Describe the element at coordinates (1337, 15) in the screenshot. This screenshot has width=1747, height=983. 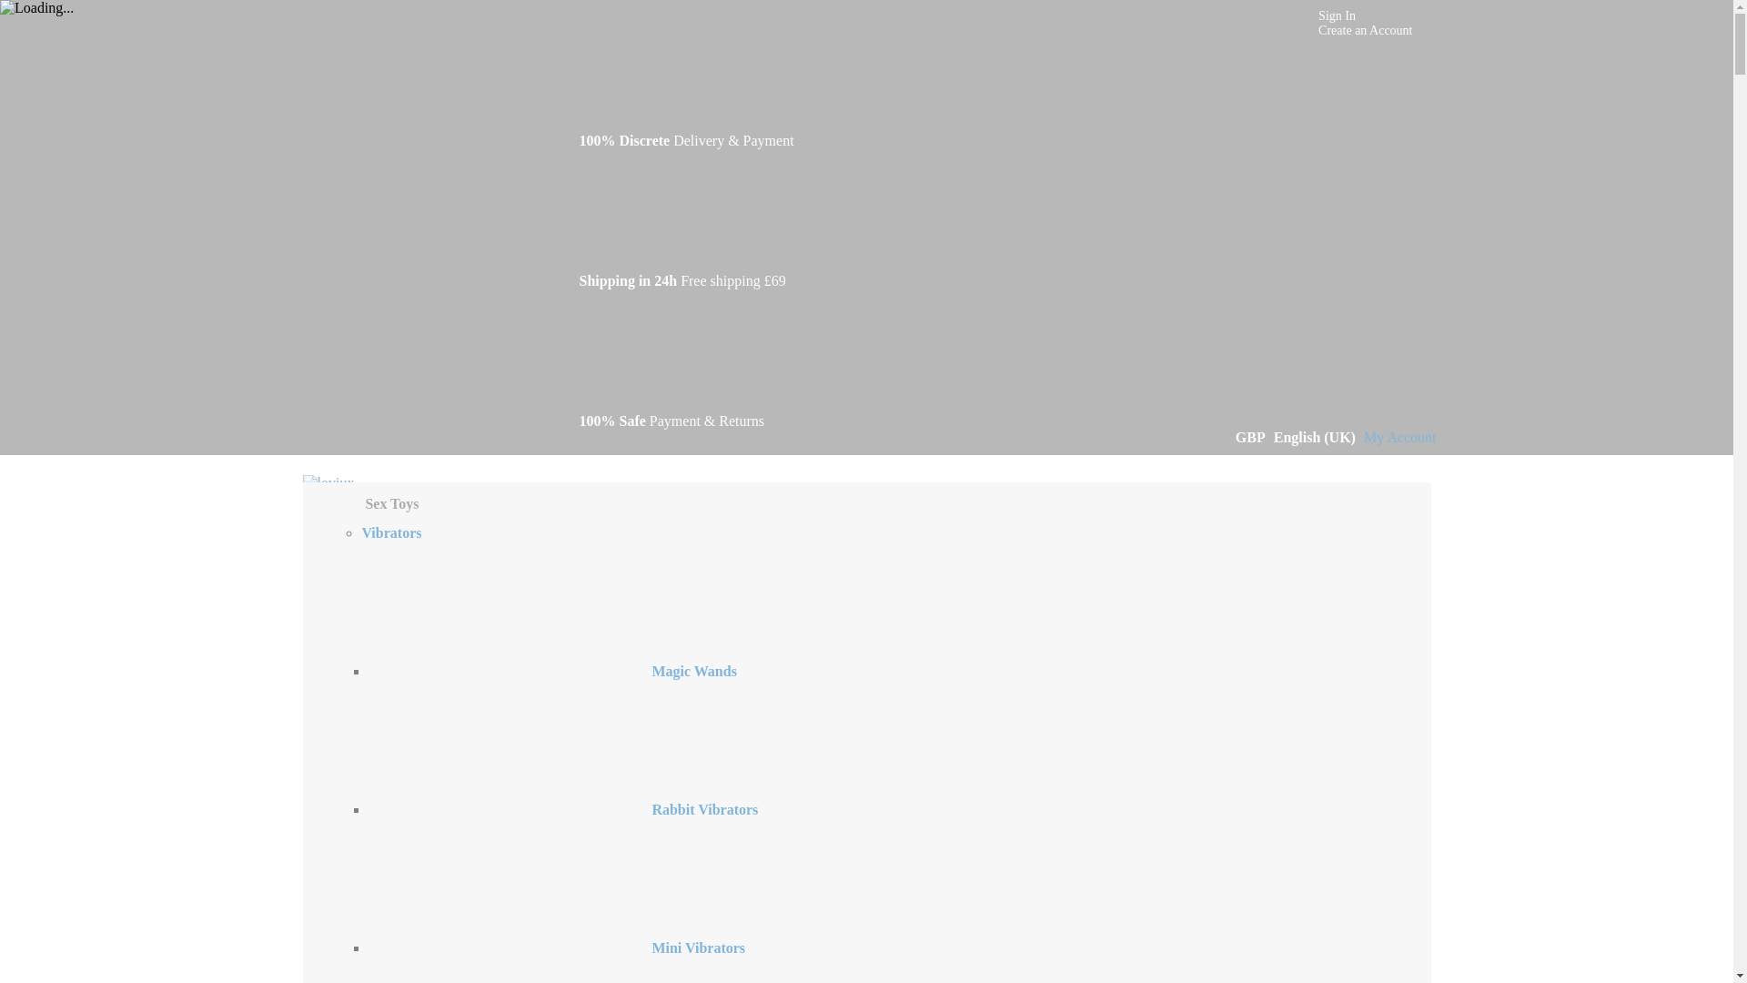
I see `Sign In` at that location.